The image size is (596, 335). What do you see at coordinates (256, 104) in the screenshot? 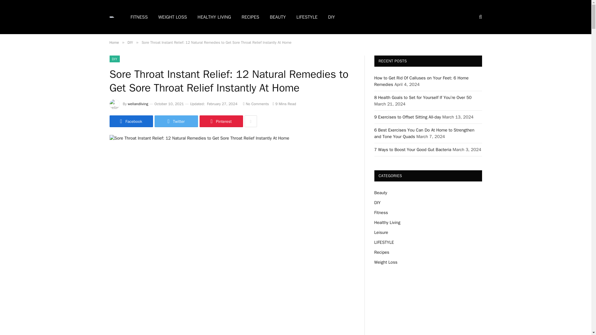
I see `No Comments` at bounding box center [256, 104].